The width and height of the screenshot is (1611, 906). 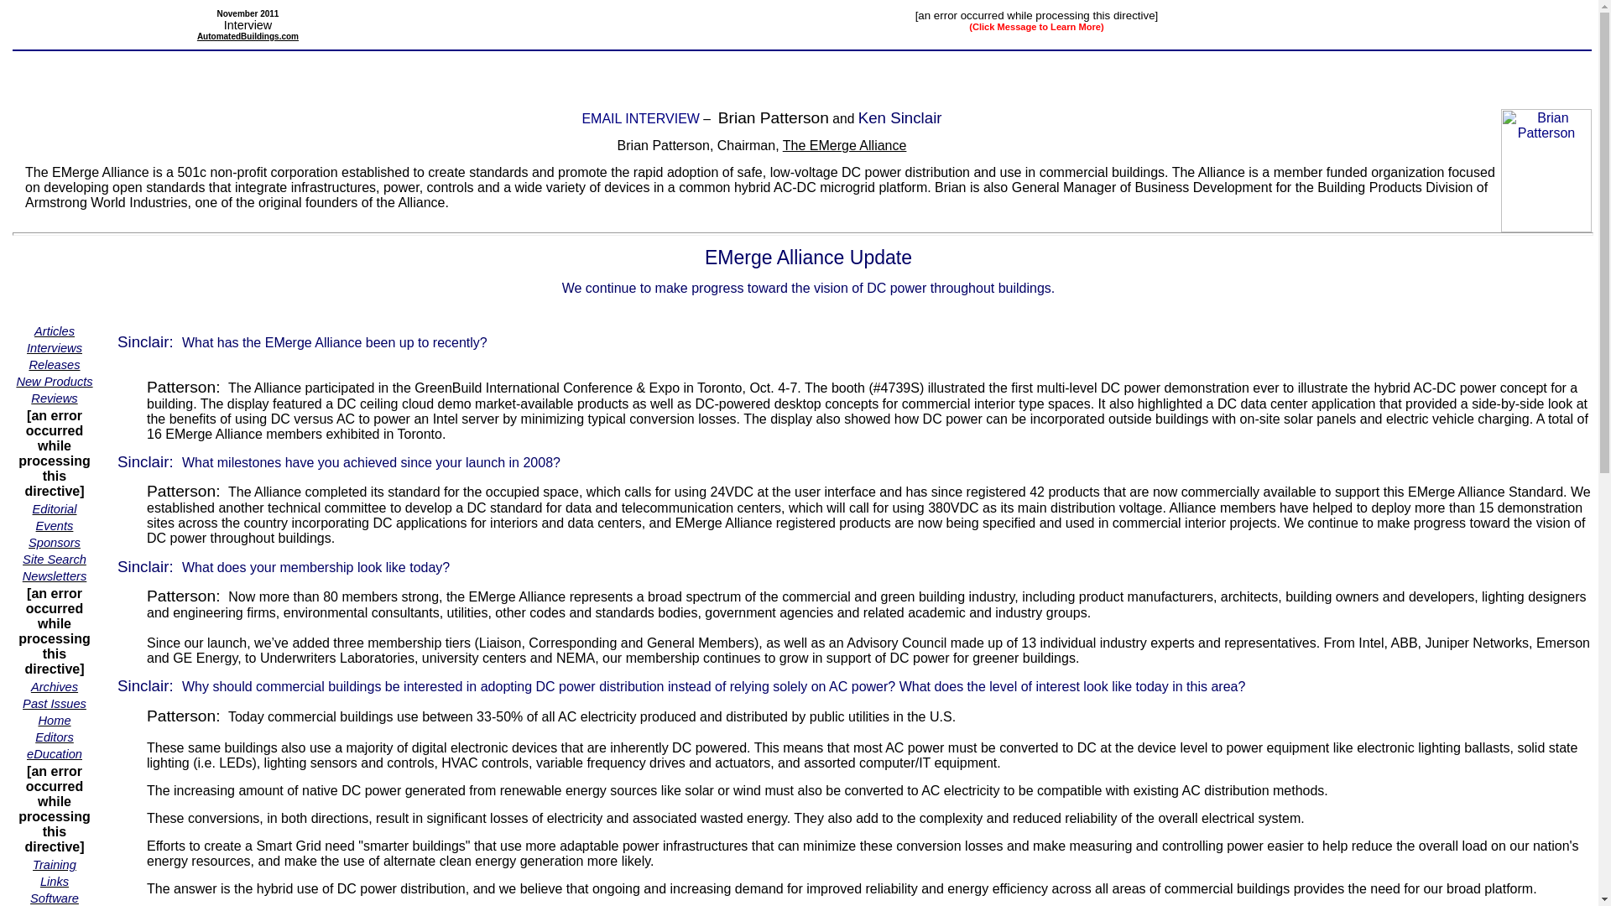 I want to click on Home, so click(x=54, y=720).